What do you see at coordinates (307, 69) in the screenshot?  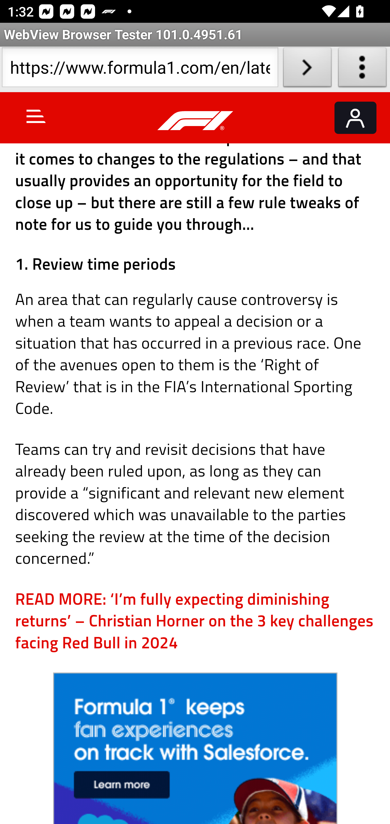 I see `Load URL` at bounding box center [307, 69].